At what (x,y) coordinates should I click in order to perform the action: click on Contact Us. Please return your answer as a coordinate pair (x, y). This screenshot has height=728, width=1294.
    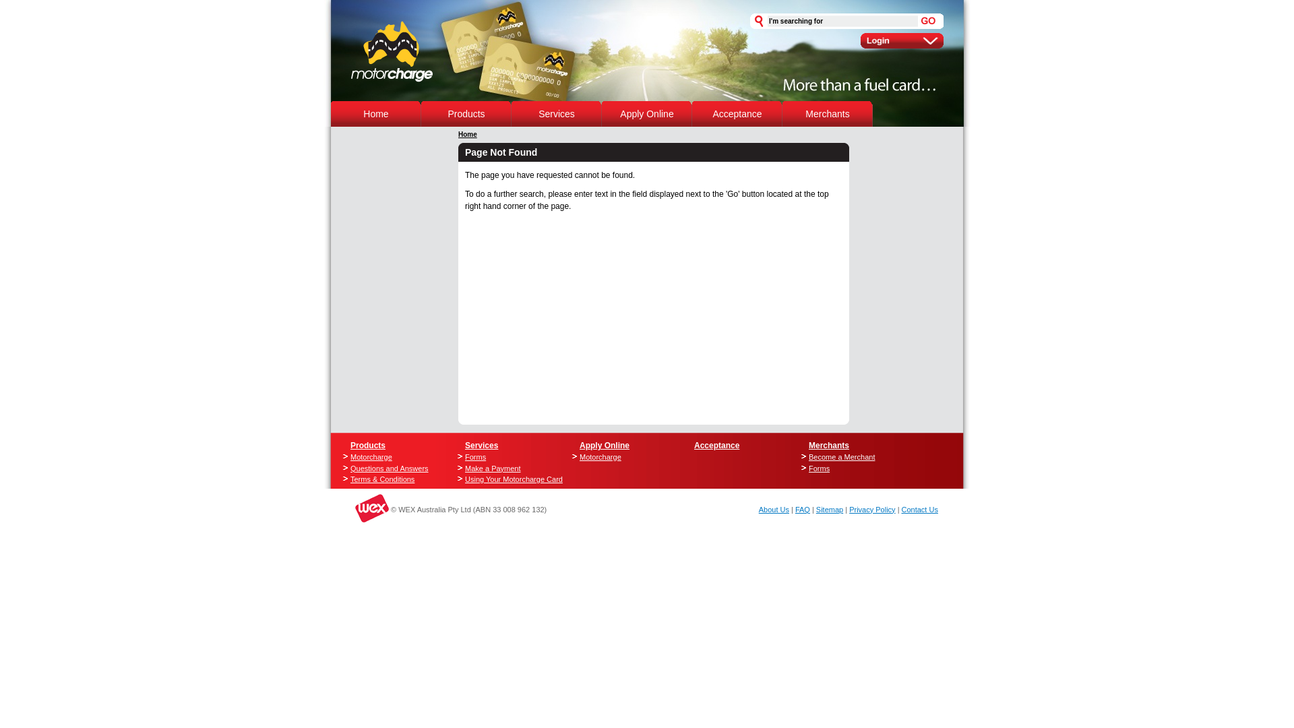
    Looking at the image, I should click on (920, 510).